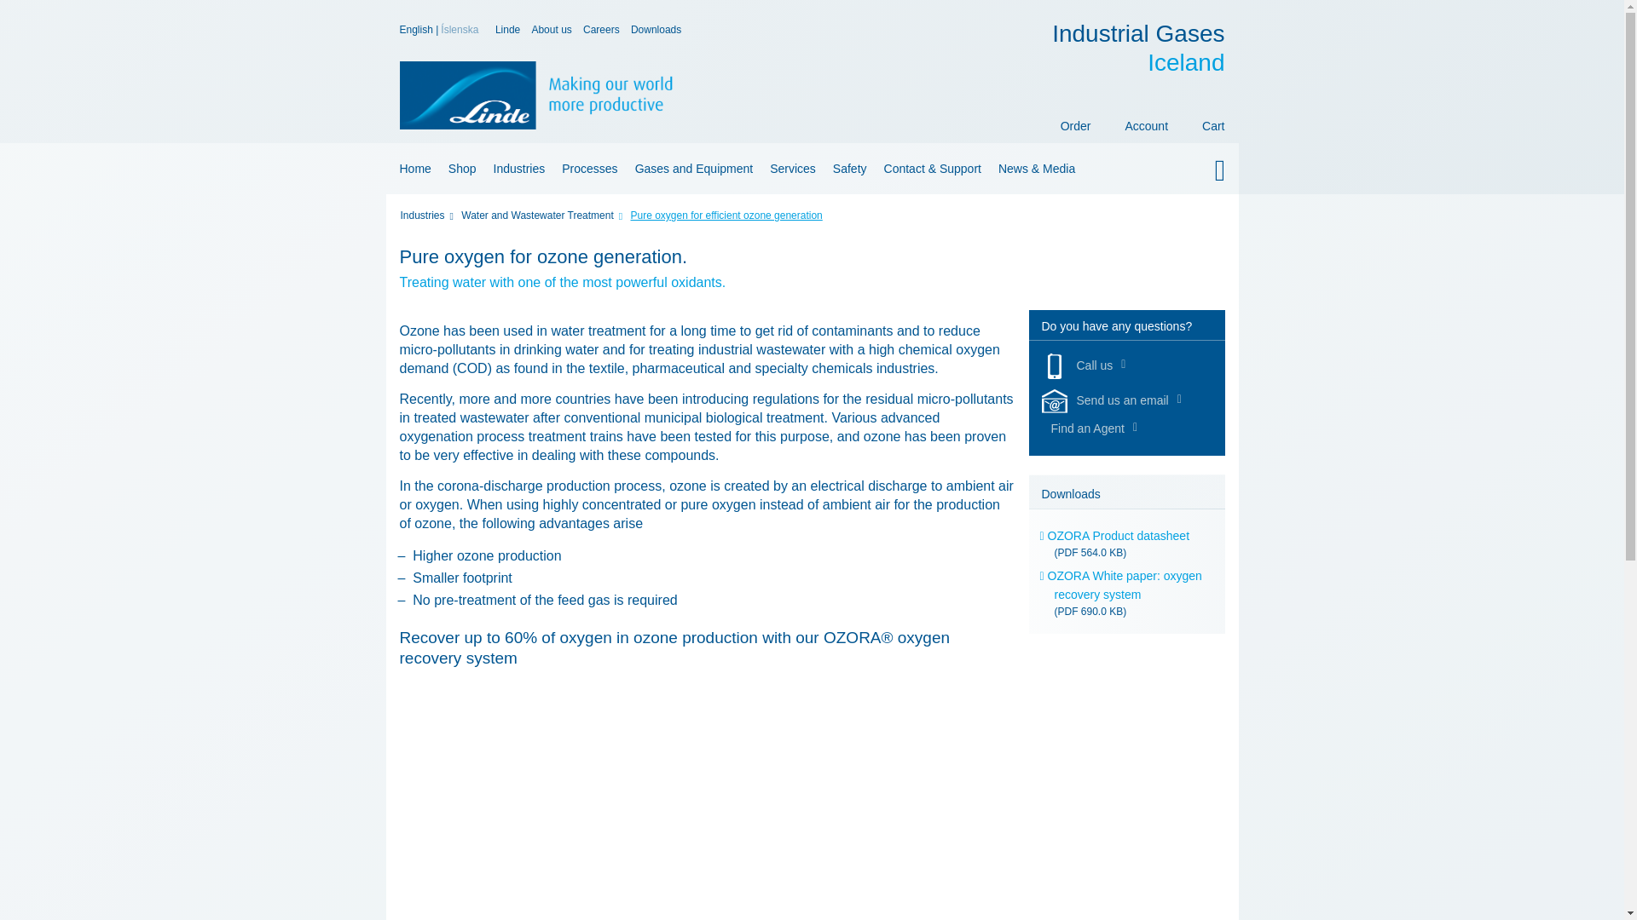 This screenshot has width=1637, height=920. What do you see at coordinates (601, 30) in the screenshot?
I see `Careers` at bounding box center [601, 30].